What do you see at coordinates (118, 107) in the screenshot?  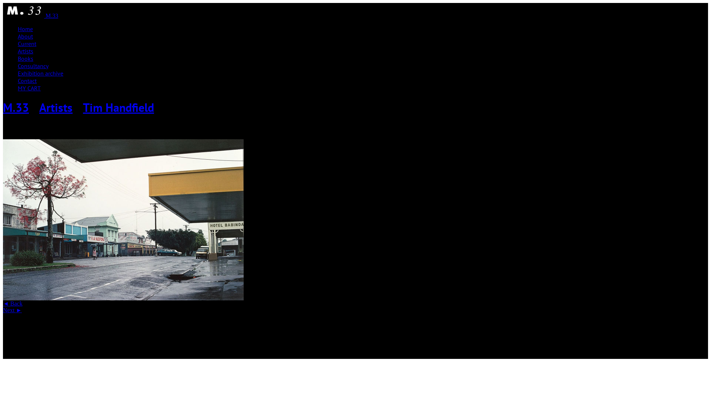 I see `Tim Handfield` at bounding box center [118, 107].